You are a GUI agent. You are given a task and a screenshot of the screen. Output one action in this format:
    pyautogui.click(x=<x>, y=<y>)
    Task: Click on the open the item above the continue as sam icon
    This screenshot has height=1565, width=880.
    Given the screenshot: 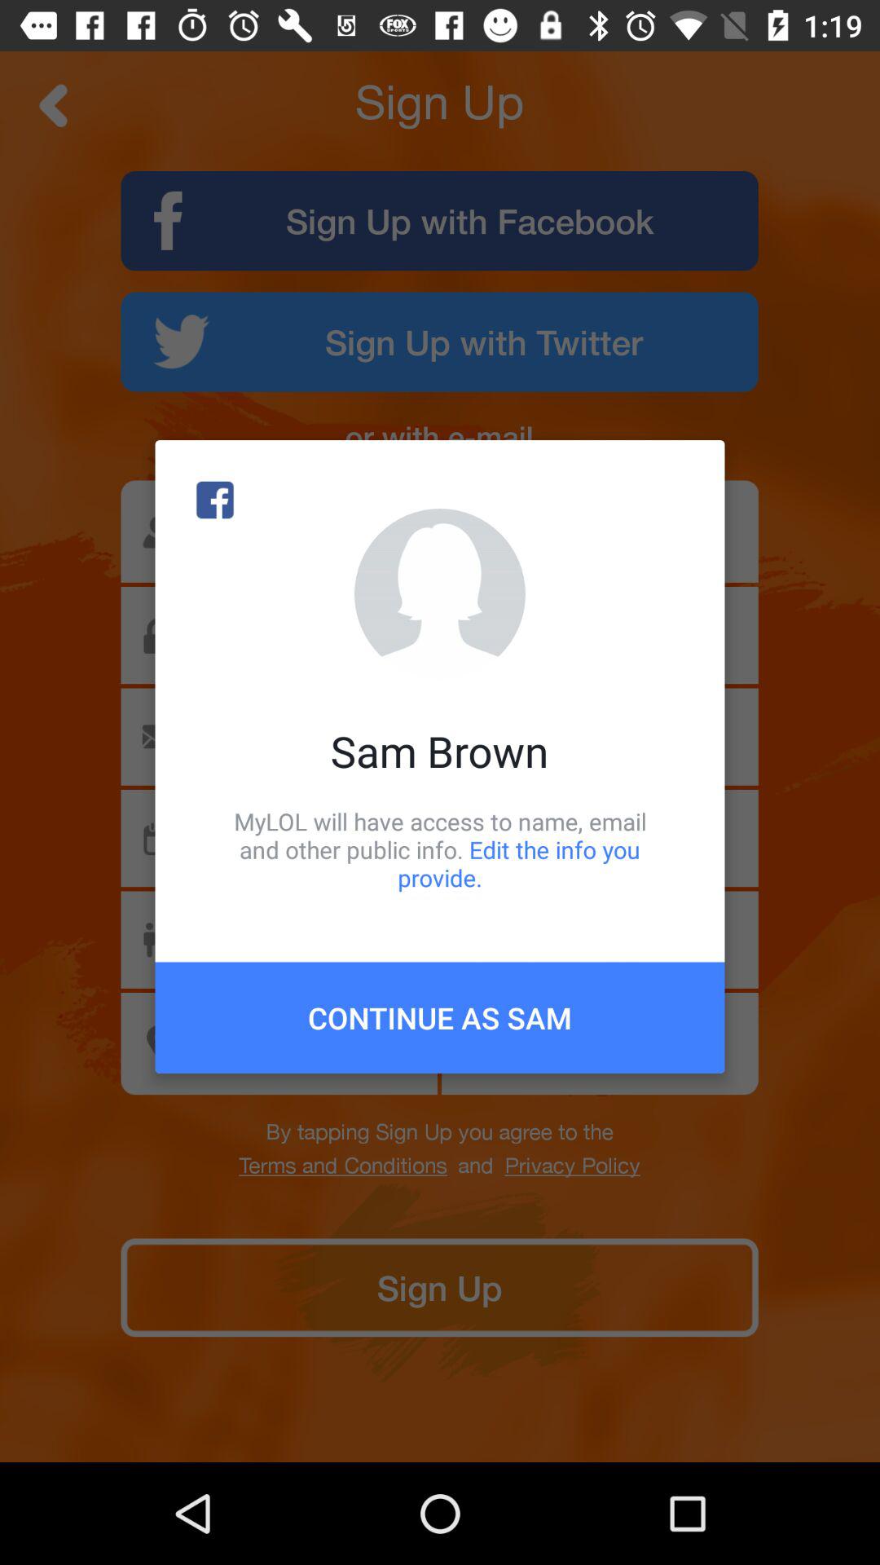 What is the action you would take?
    pyautogui.click(x=440, y=849)
    